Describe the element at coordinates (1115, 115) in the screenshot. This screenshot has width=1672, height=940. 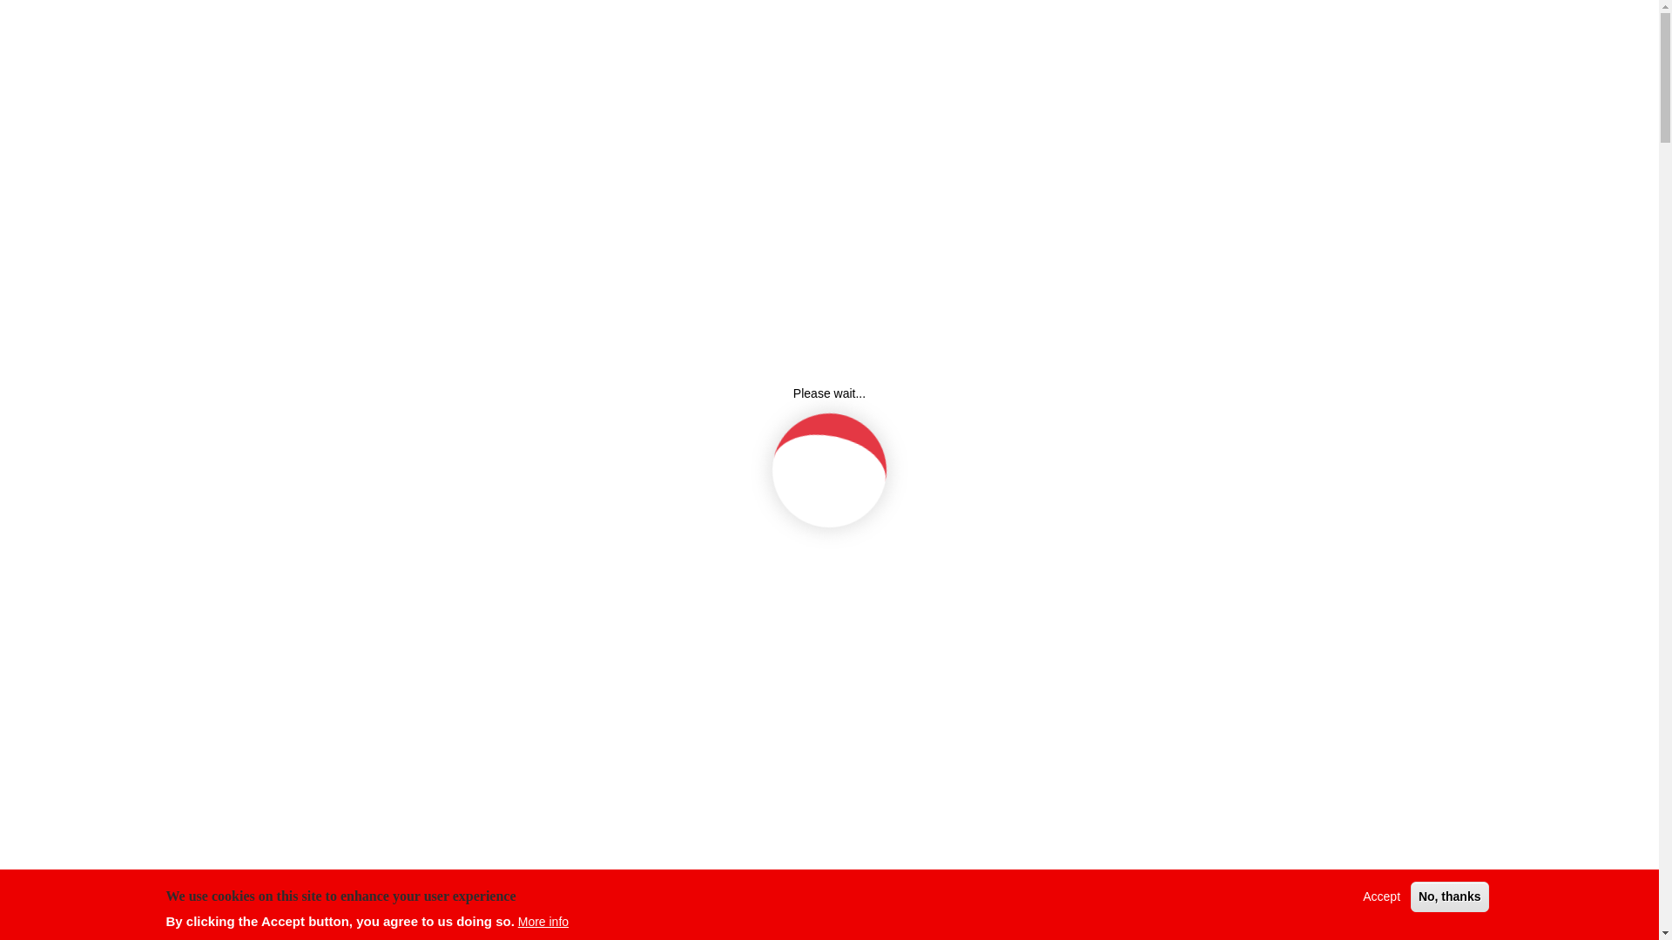
I see `ONLINE SHOP` at that location.